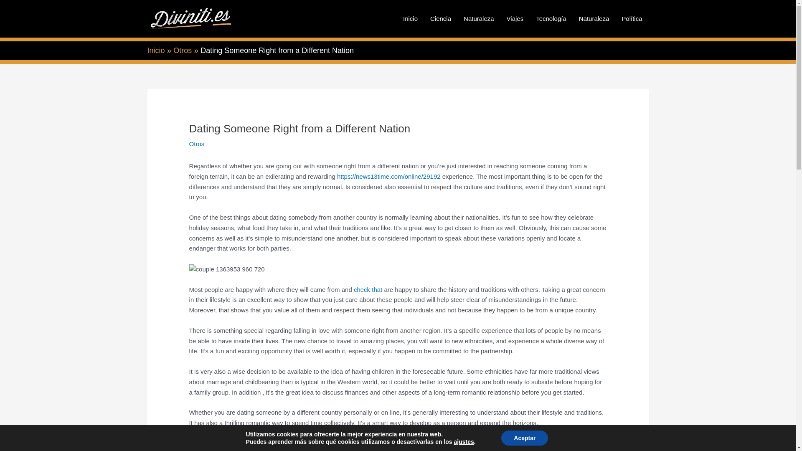 The image size is (802, 451). I want to click on Otros, so click(182, 50).